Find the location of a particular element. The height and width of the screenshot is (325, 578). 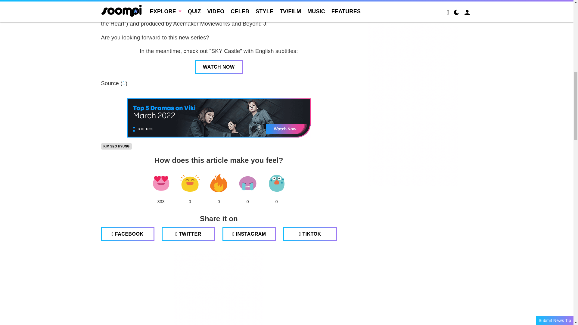

lol is located at coordinates (190, 183).